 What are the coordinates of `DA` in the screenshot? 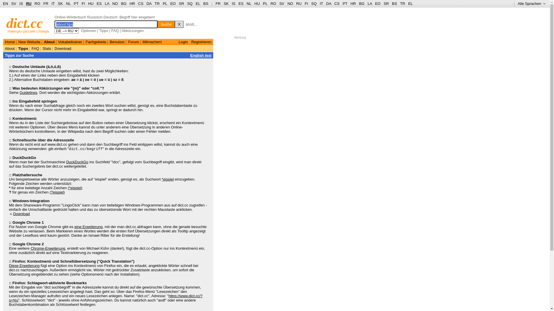 It's located at (149, 3).